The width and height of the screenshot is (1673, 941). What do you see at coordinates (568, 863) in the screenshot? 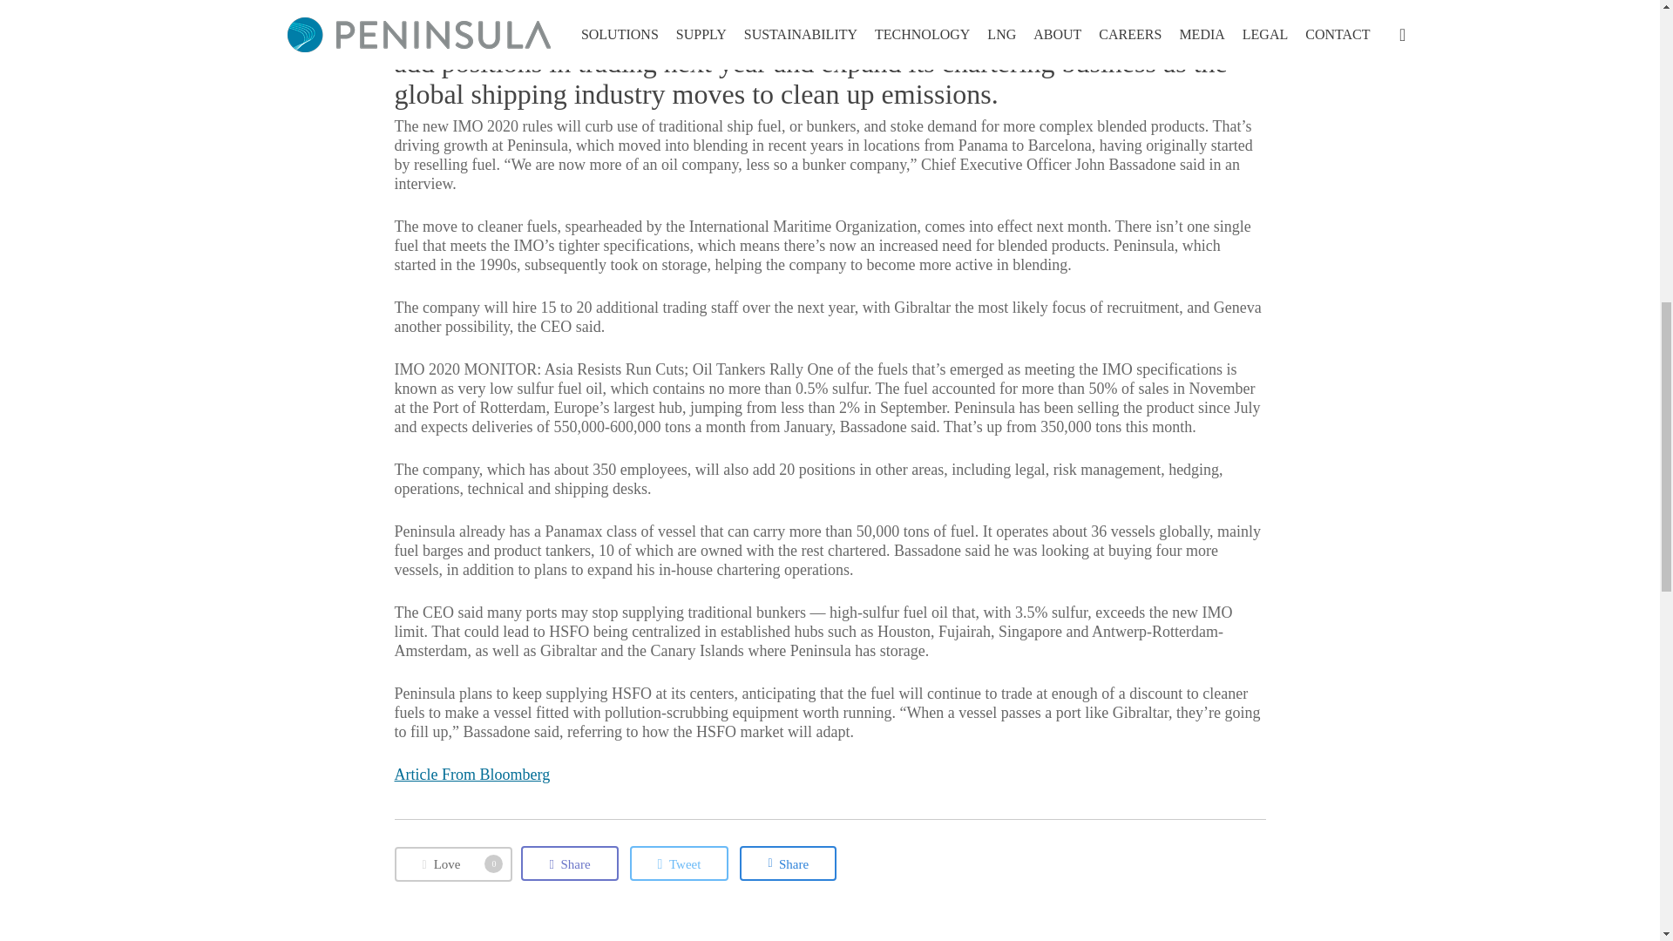
I see `Share this` at bounding box center [568, 863].